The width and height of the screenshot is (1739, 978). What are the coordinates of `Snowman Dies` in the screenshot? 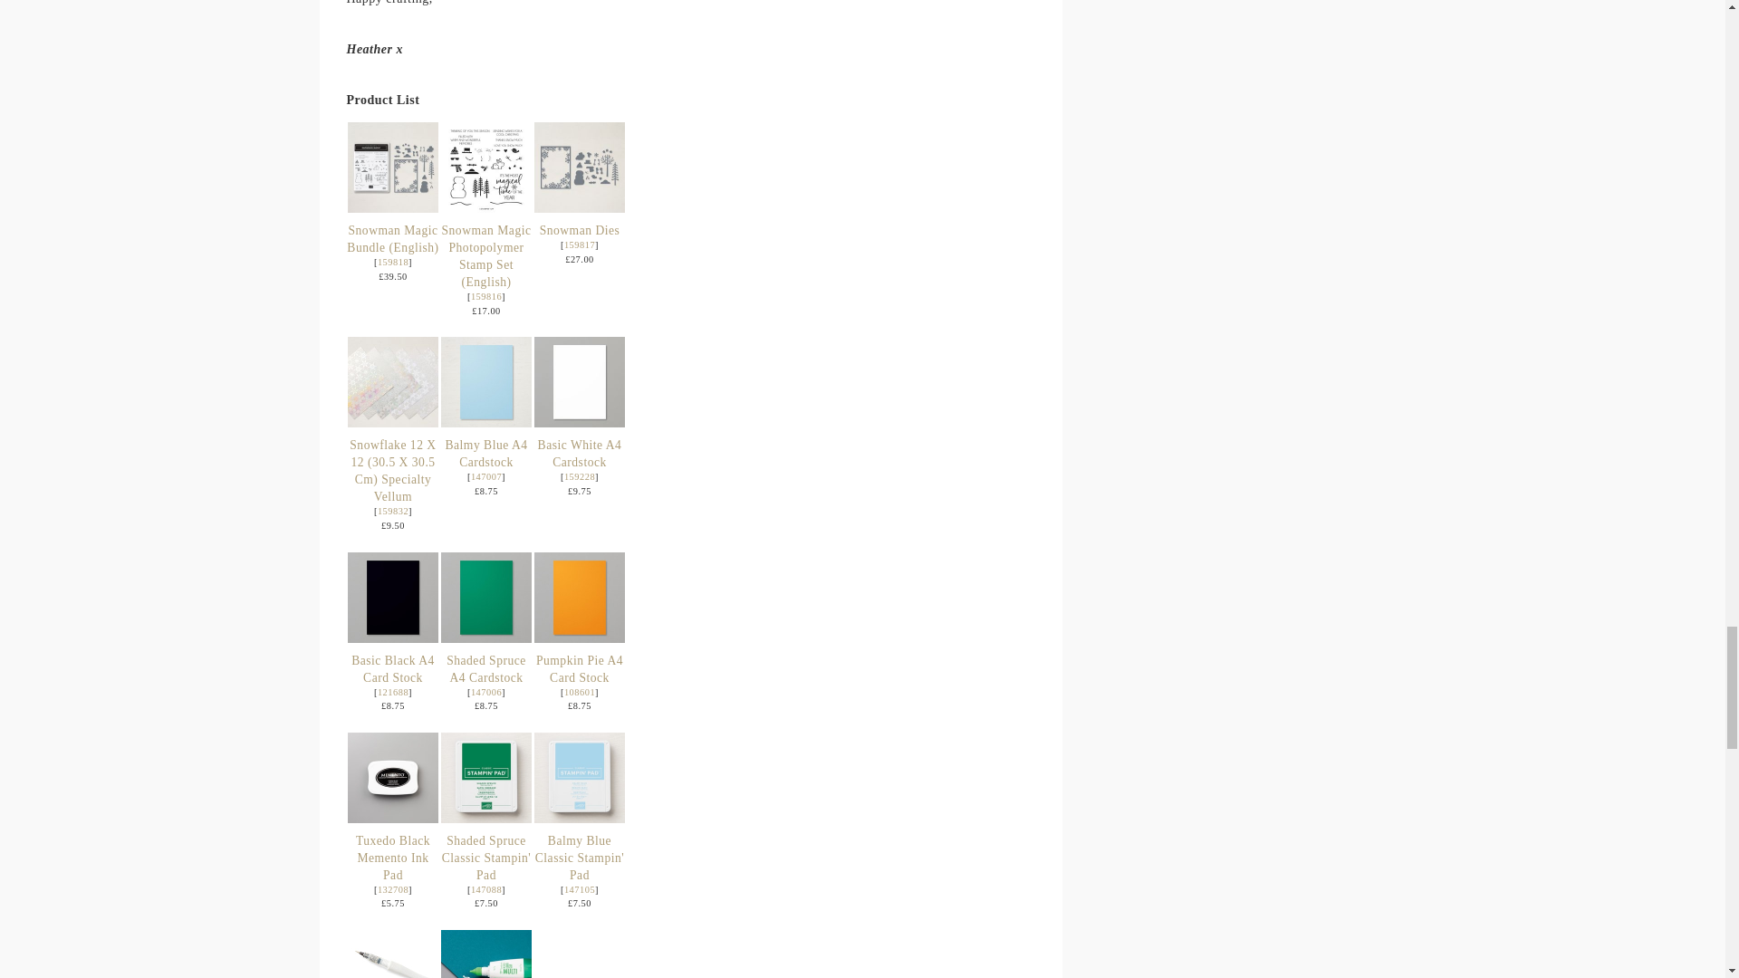 It's located at (580, 230).